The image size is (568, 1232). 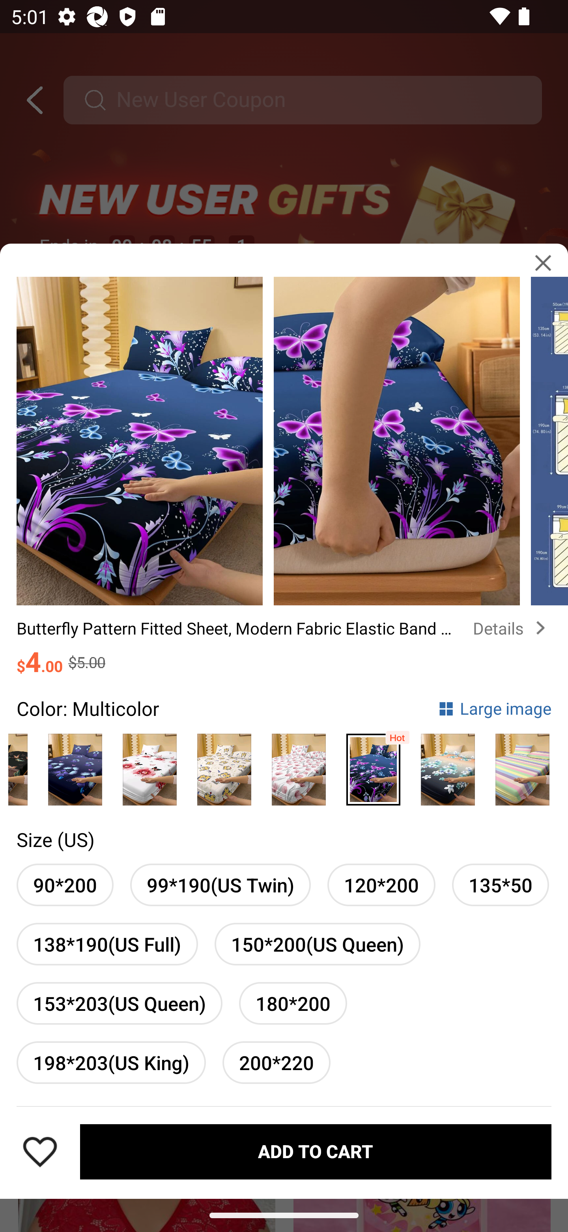 What do you see at coordinates (65, 885) in the screenshot?
I see `90*200 90*200unselected option` at bounding box center [65, 885].